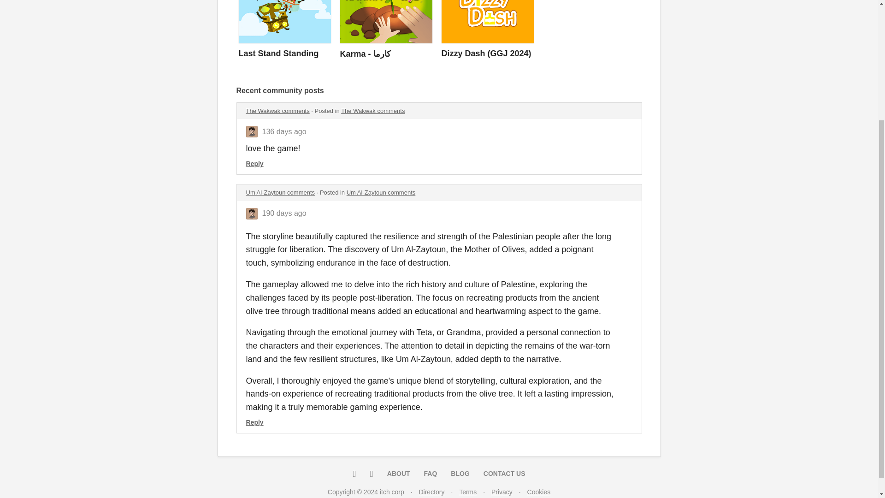 The image size is (885, 498). I want to click on Last Stand Standing, so click(278, 53).